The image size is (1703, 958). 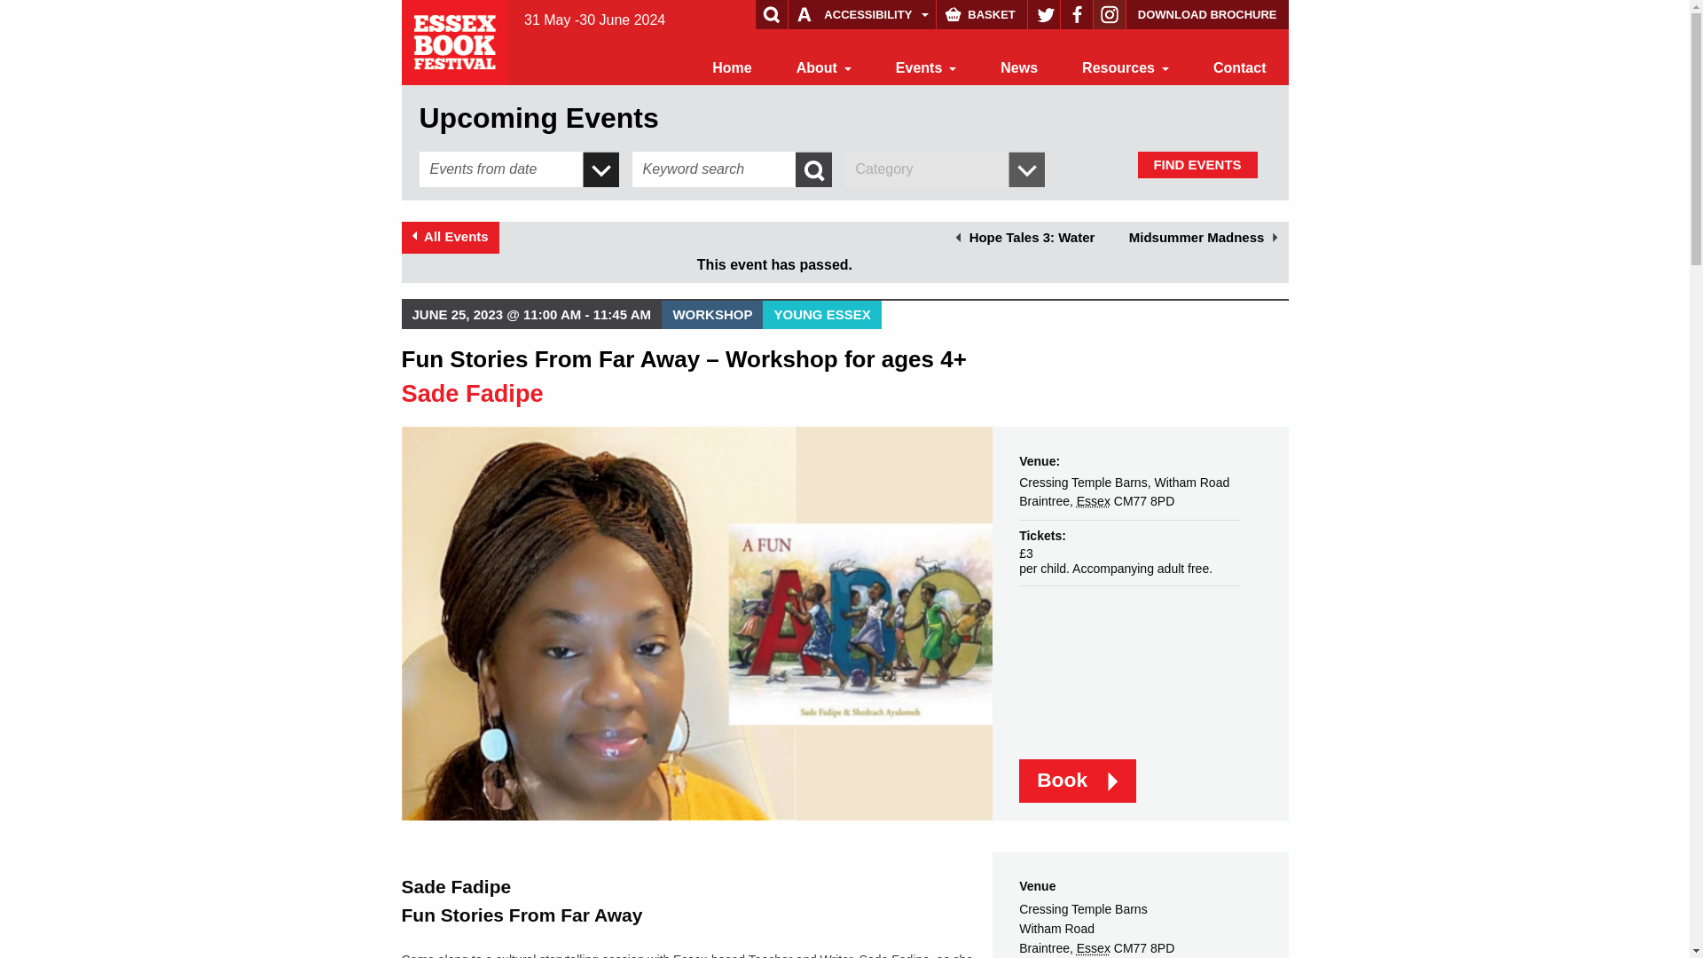 I want to click on Contact, so click(x=1240, y=68).